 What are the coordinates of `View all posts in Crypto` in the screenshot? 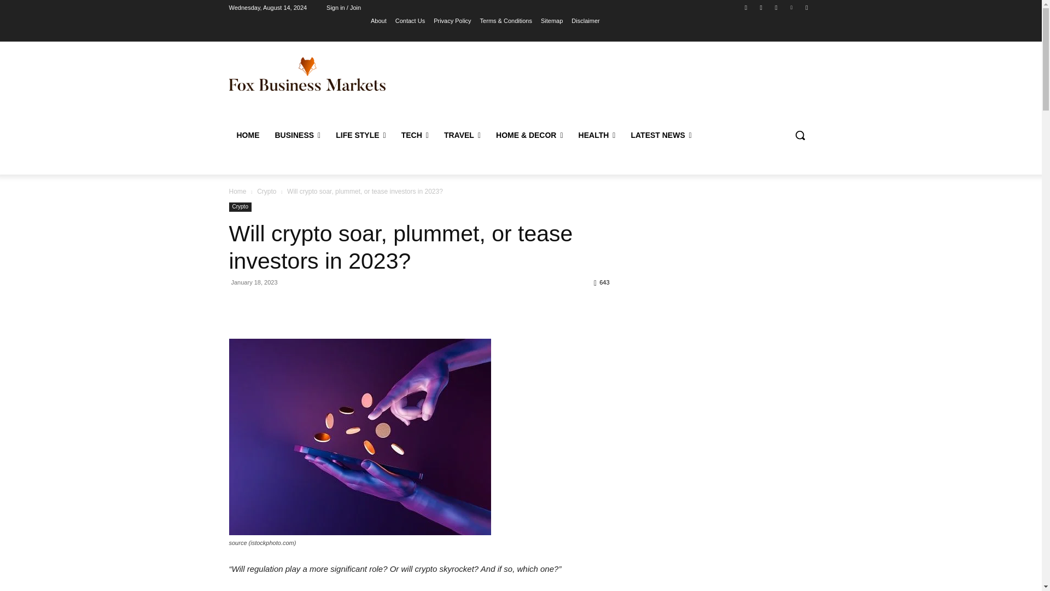 It's located at (266, 192).